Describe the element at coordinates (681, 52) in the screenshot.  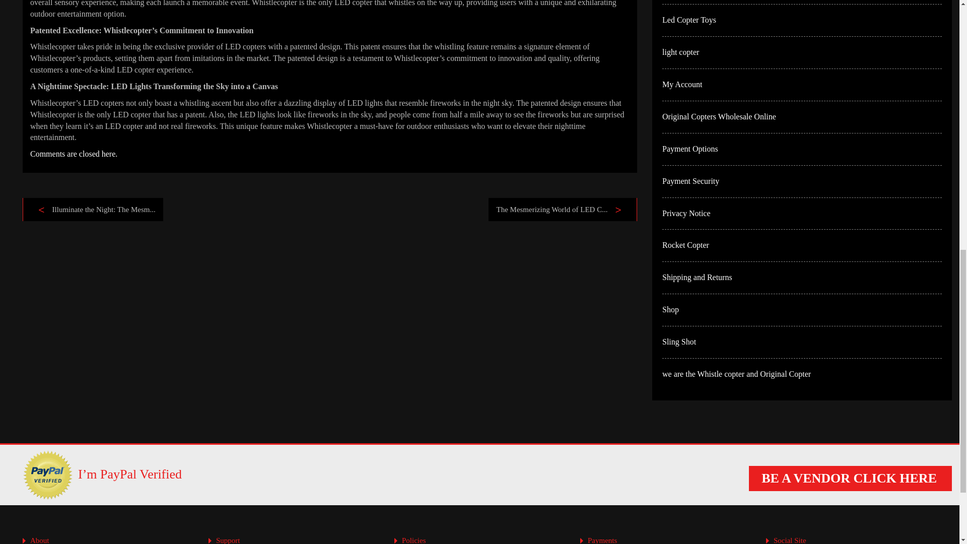
I see `light copter` at that location.